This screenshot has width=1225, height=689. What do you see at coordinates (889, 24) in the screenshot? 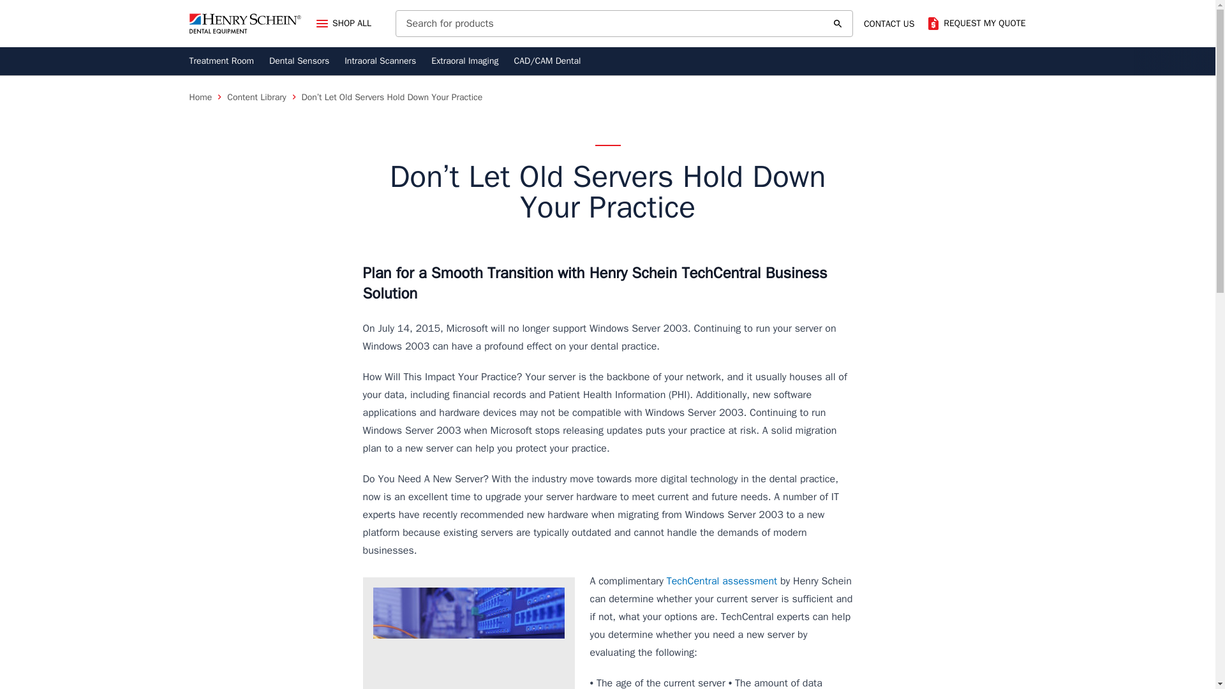
I see `CONTACT US` at bounding box center [889, 24].